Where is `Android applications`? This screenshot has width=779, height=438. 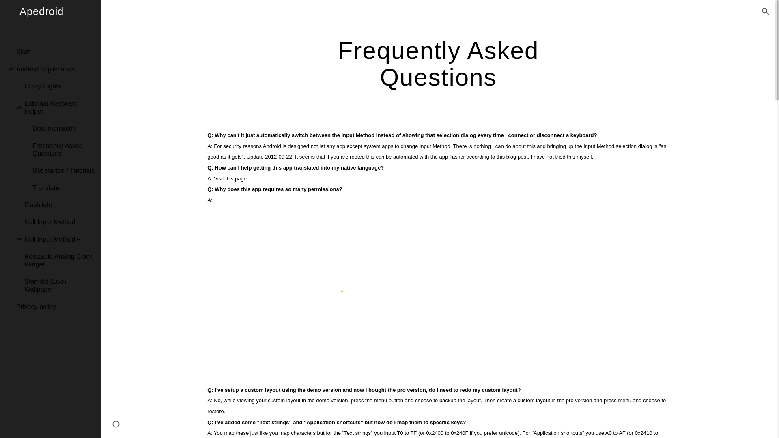 Android applications is located at coordinates (56, 69).